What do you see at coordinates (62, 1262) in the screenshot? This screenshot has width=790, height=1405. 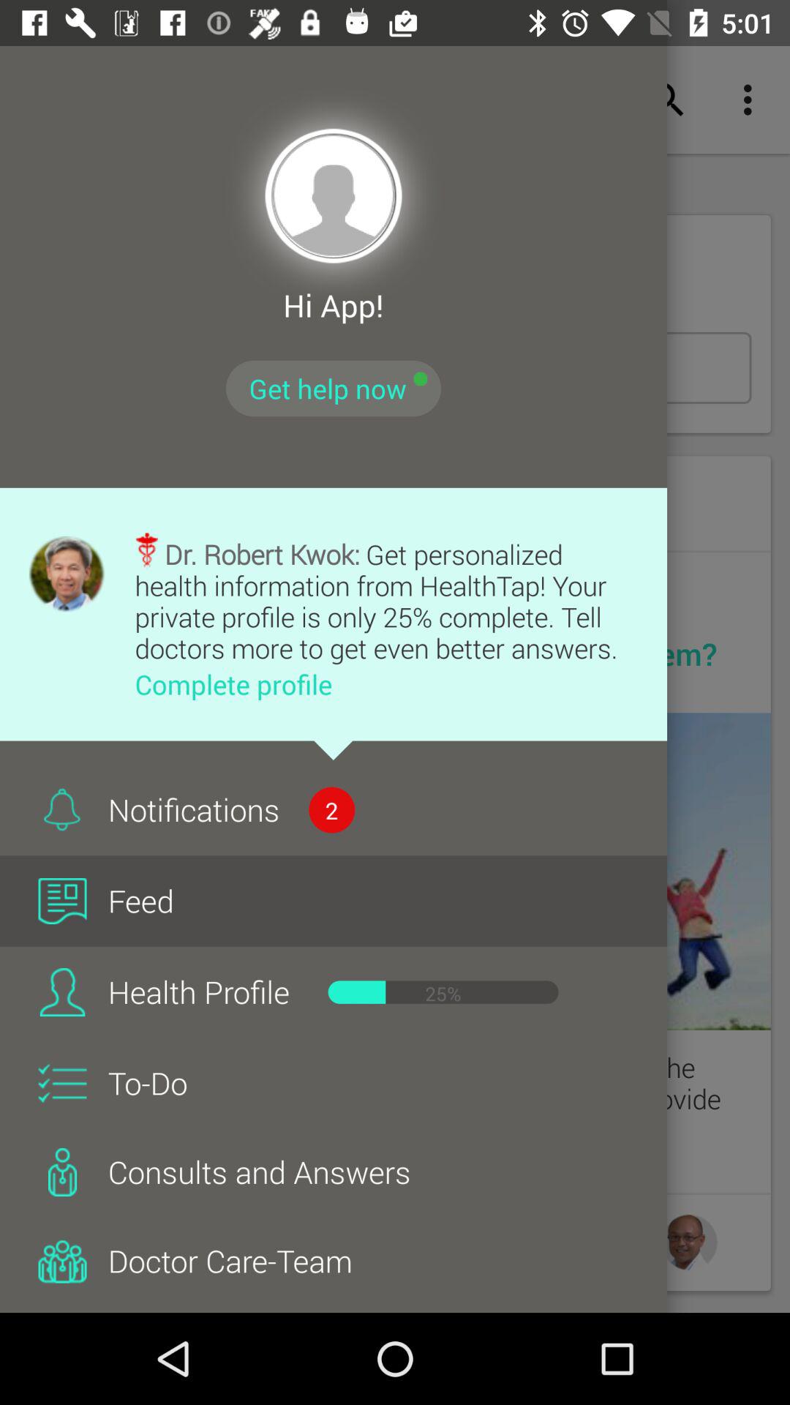 I see `click on icon left to doctor careteam` at bounding box center [62, 1262].